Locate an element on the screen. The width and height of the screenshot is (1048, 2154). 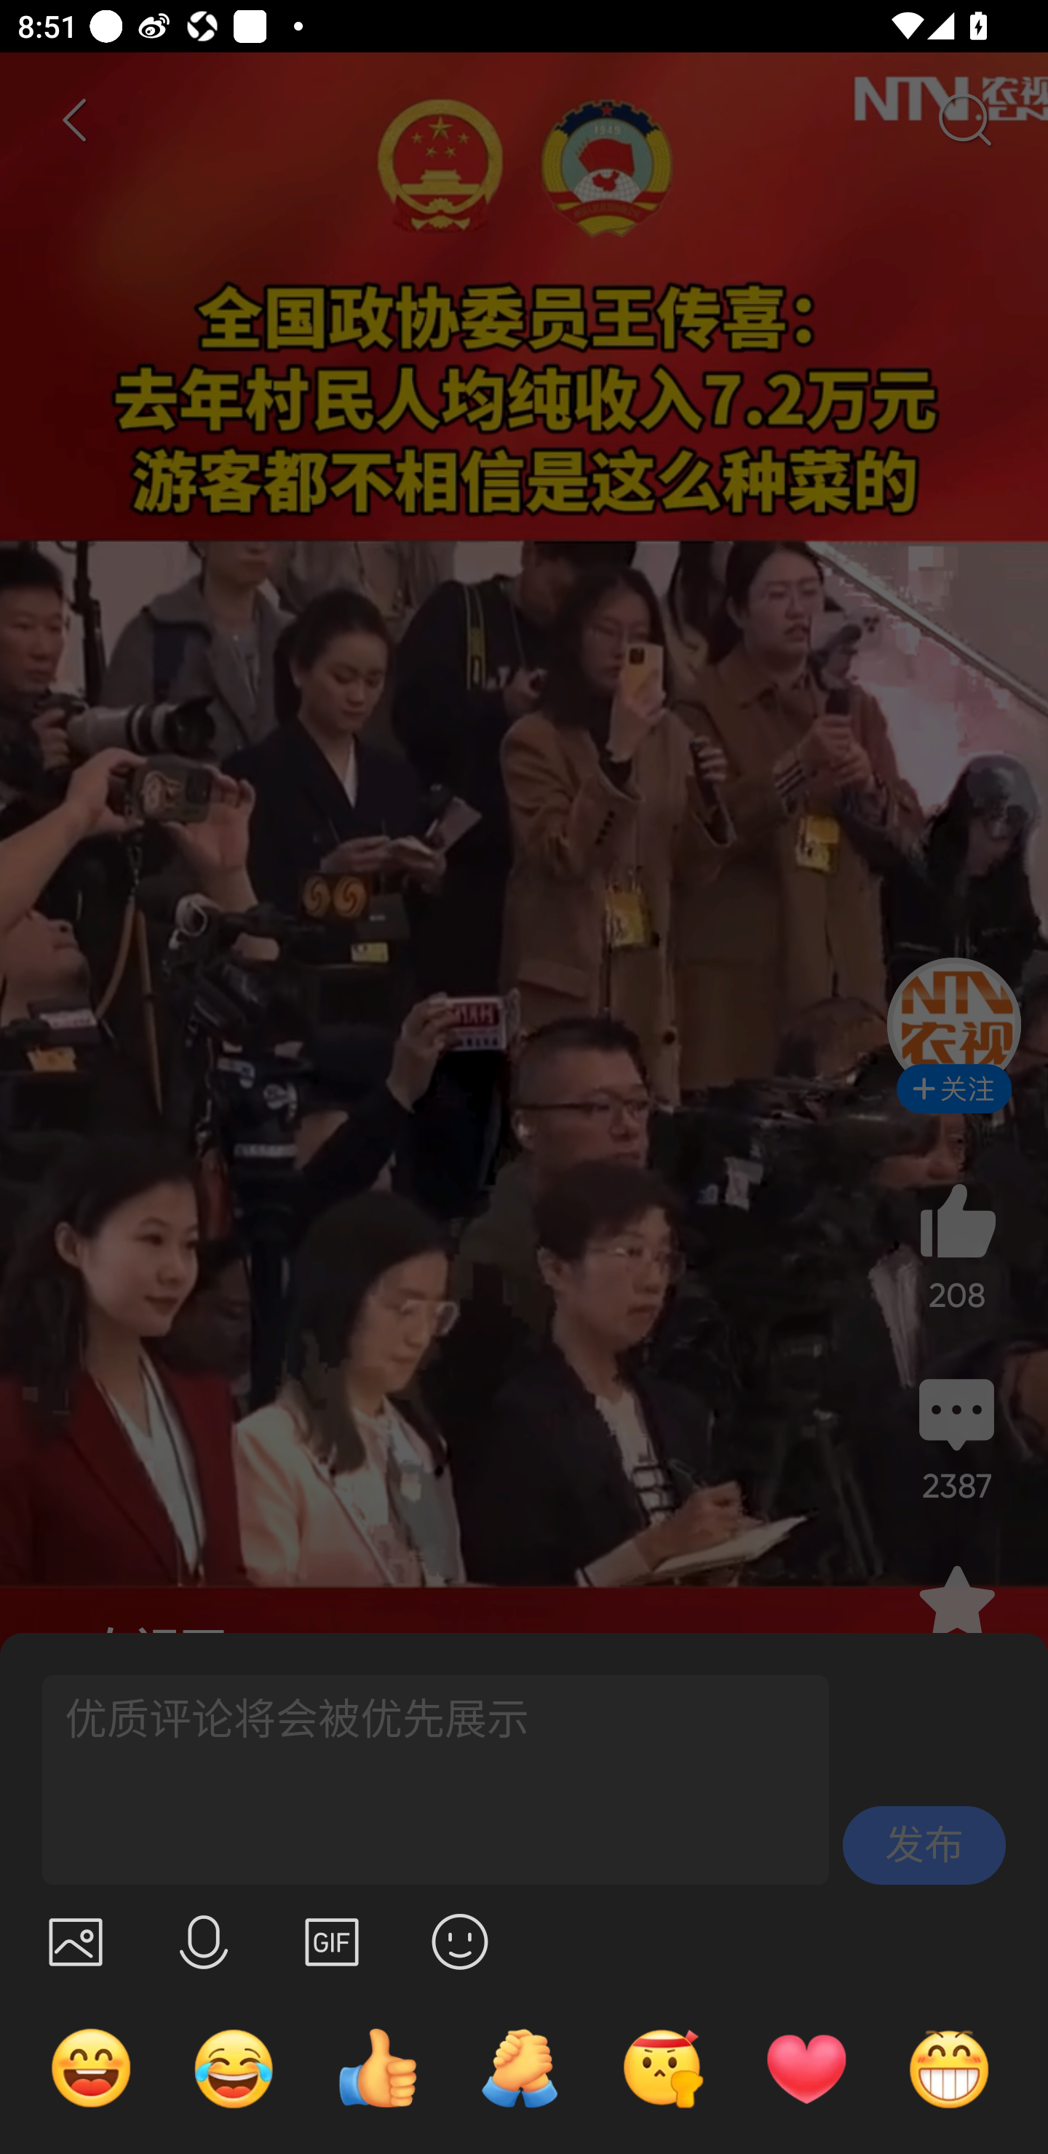
心 is located at coordinates (806, 2067).